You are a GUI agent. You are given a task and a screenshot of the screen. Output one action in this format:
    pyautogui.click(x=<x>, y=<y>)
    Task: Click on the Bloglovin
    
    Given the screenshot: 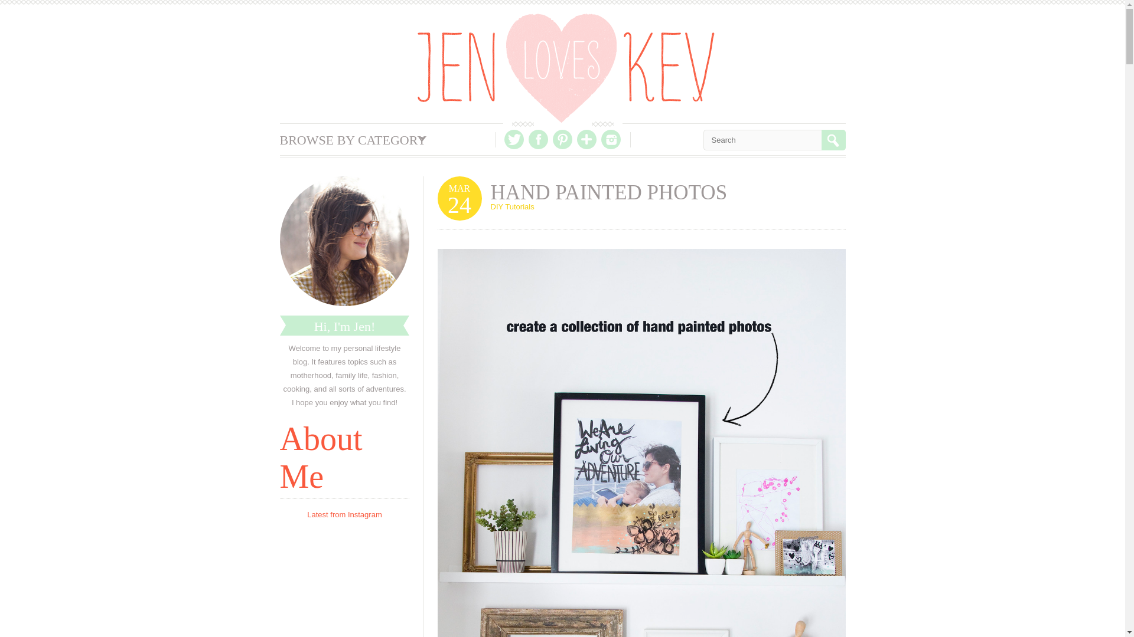 What is the action you would take?
    pyautogui.click(x=586, y=139)
    